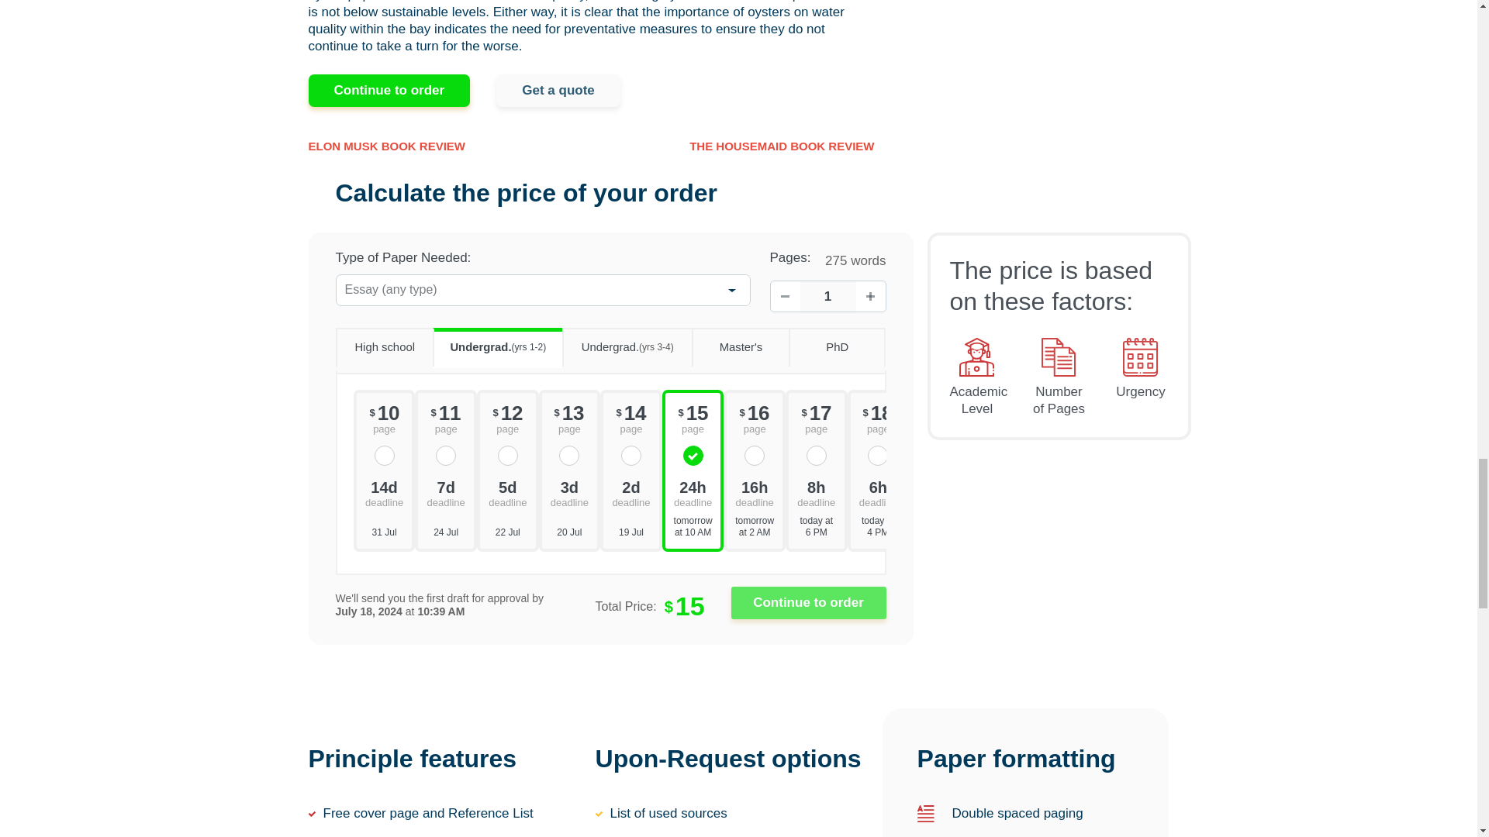 The width and height of the screenshot is (1489, 837). I want to click on 16 hours, so click(755, 491).